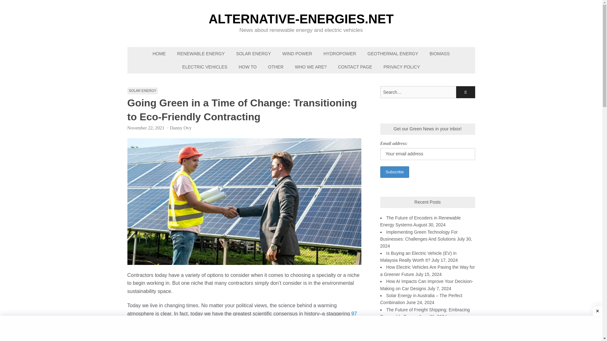 This screenshot has width=607, height=341. Describe the element at coordinates (301, 19) in the screenshot. I see `ALTERNATIVE-ENERGIES.NET` at that location.